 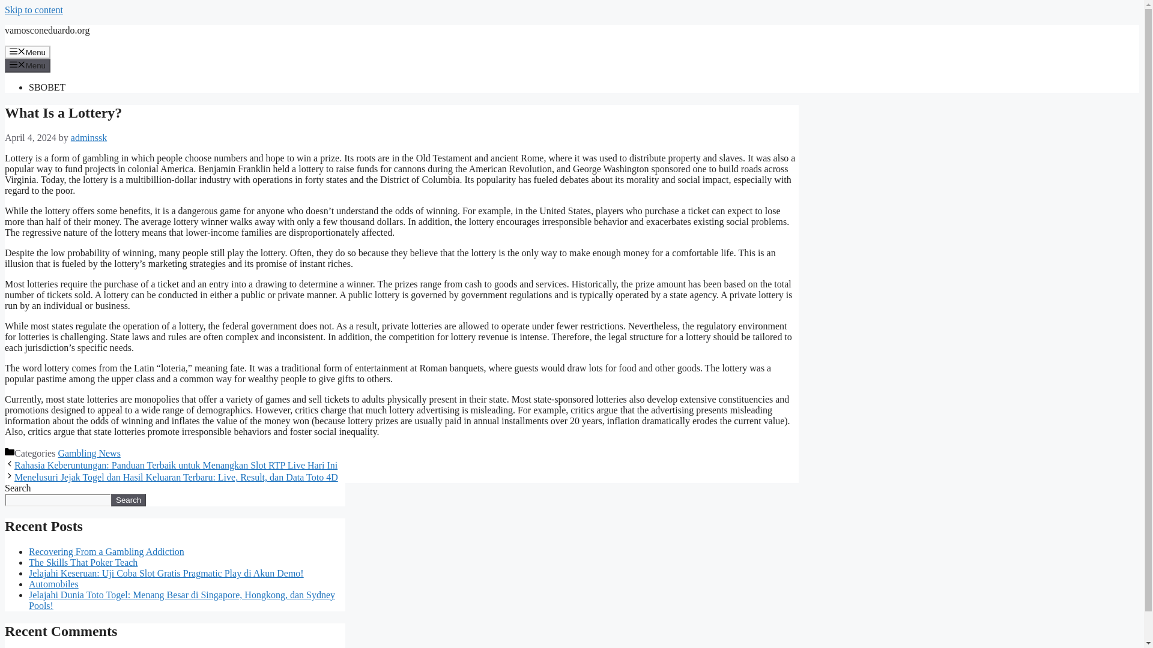 I want to click on adminssk, so click(x=89, y=137).